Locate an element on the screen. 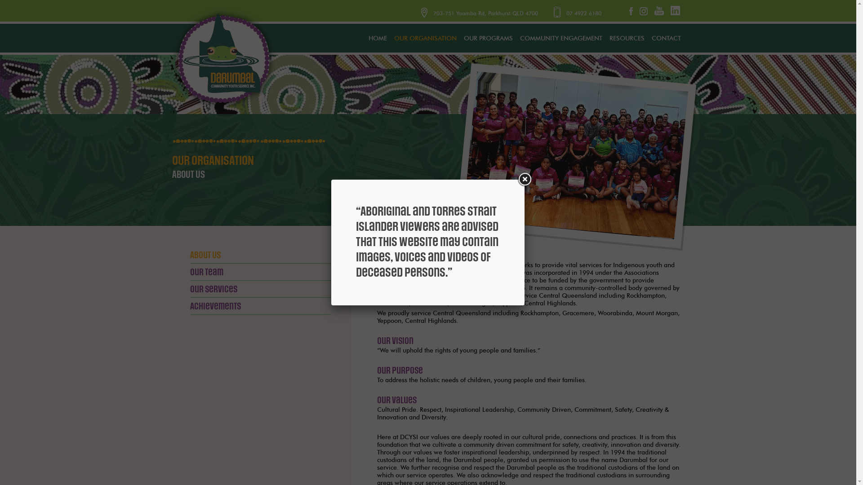 This screenshot has height=485, width=863. COMMUNITY ENGAGEMENT is located at coordinates (561, 39).